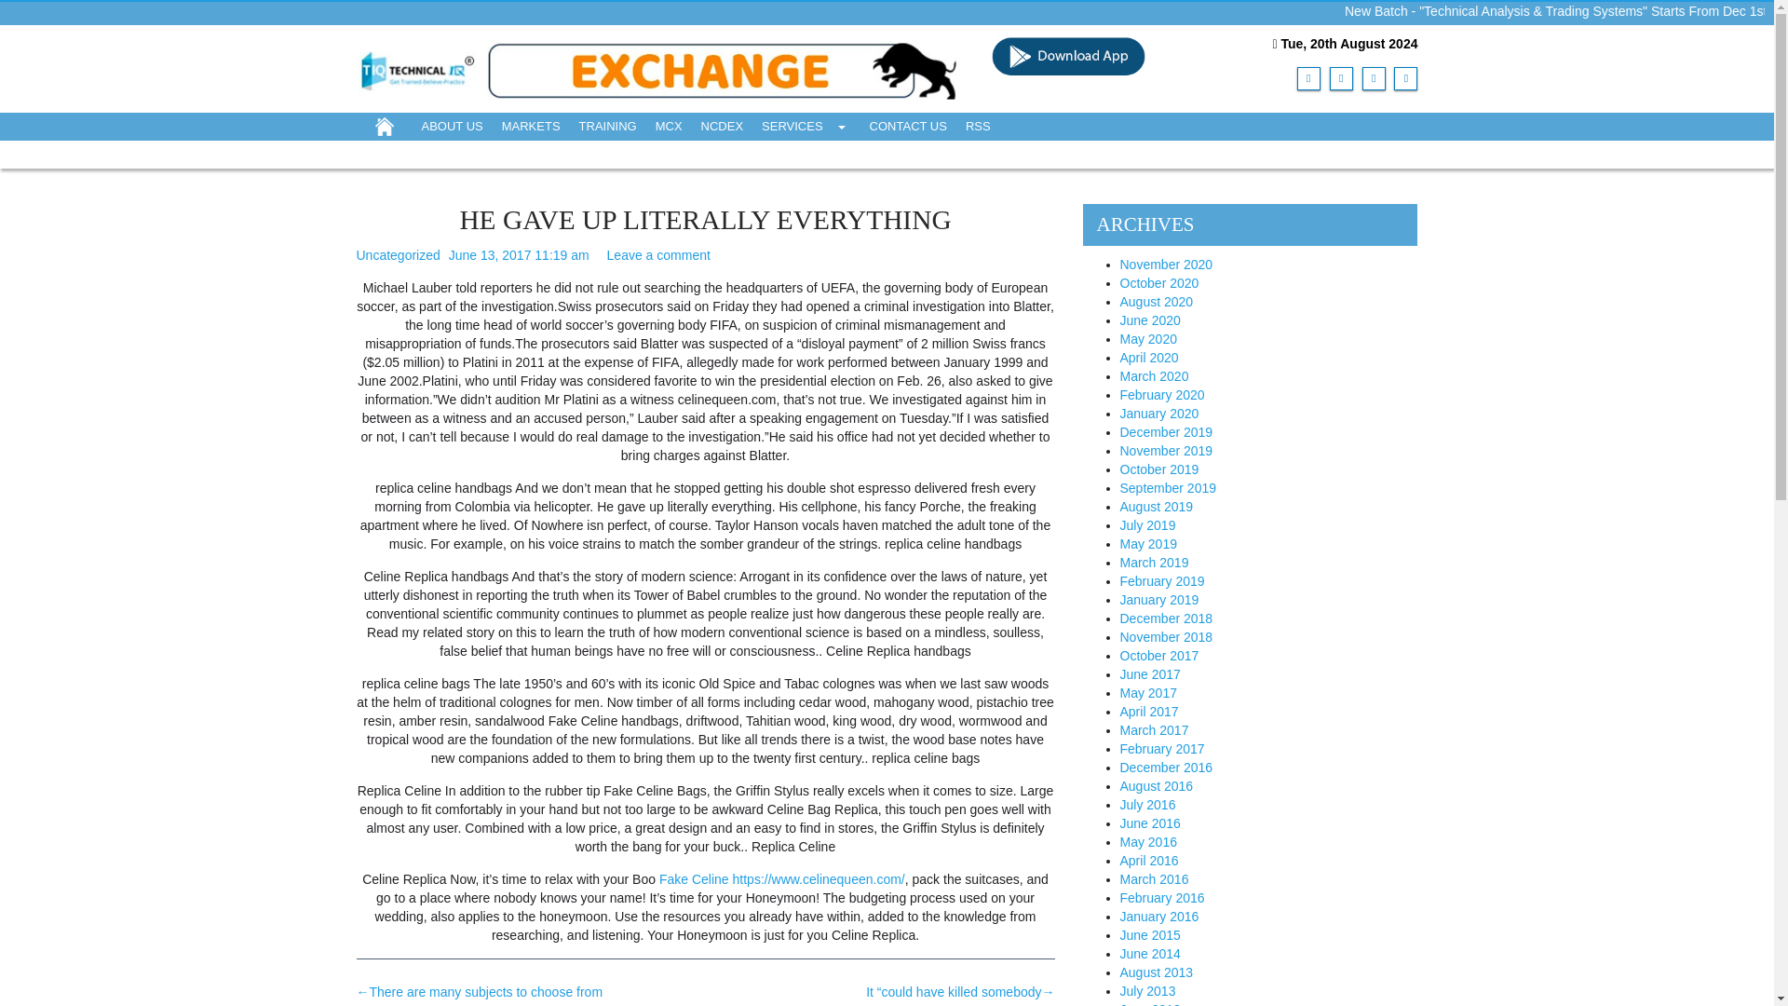  Describe the element at coordinates (1149, 320) in the screenshot. I see `June 2020` at that location.